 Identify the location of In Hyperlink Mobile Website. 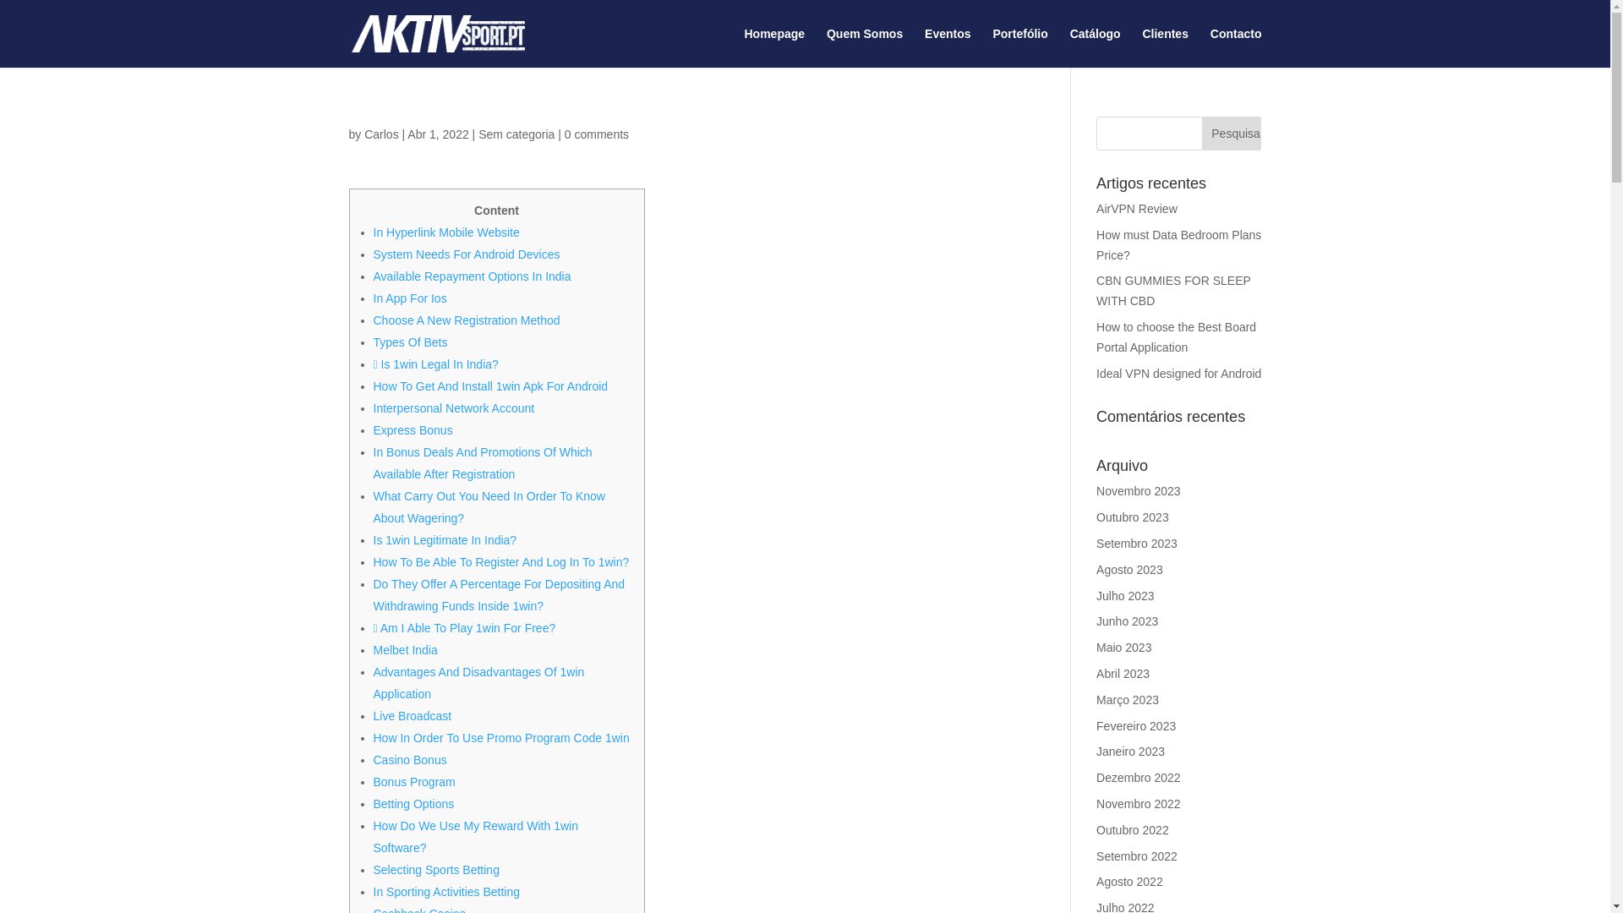
(446, 232).